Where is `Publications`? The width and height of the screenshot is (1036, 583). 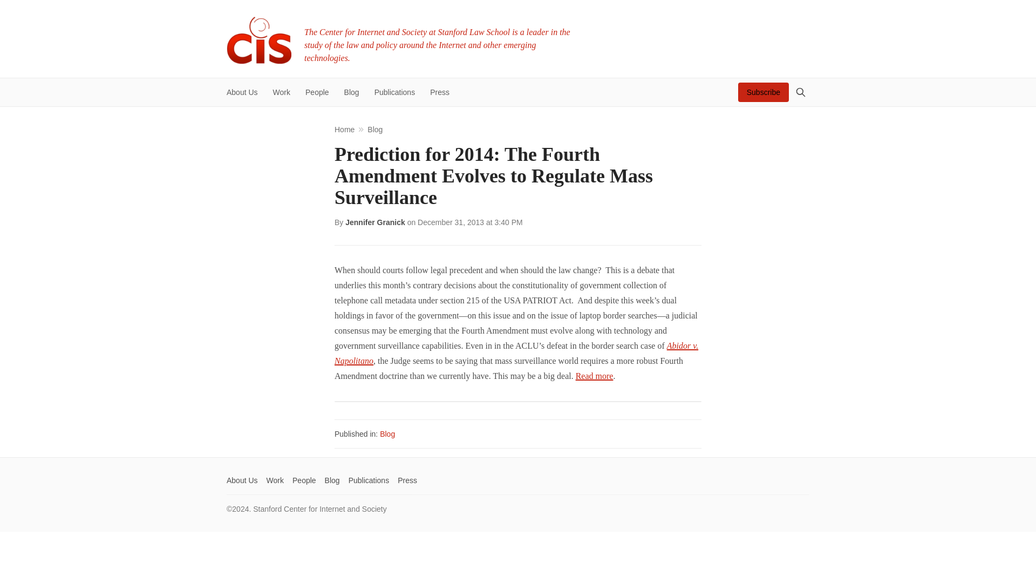
Publications is located at coordinates (369, 480).